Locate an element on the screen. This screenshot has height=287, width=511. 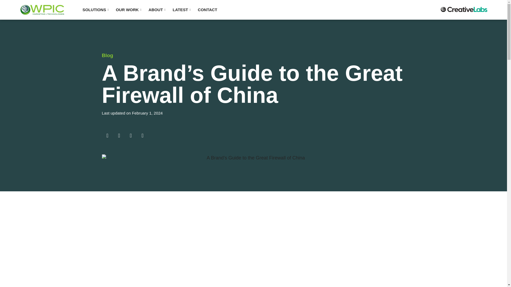
ABOUT is located at coordinates (157, 10).